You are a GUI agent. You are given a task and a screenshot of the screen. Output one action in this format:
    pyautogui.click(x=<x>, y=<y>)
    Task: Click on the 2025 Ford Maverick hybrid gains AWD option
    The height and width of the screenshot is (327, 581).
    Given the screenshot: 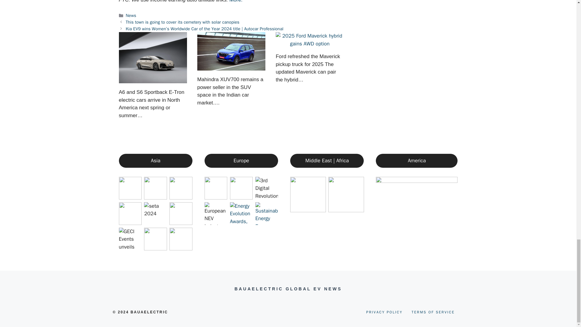 What is the action you would take?
    pyautogui.click(x=310, y=44)
    